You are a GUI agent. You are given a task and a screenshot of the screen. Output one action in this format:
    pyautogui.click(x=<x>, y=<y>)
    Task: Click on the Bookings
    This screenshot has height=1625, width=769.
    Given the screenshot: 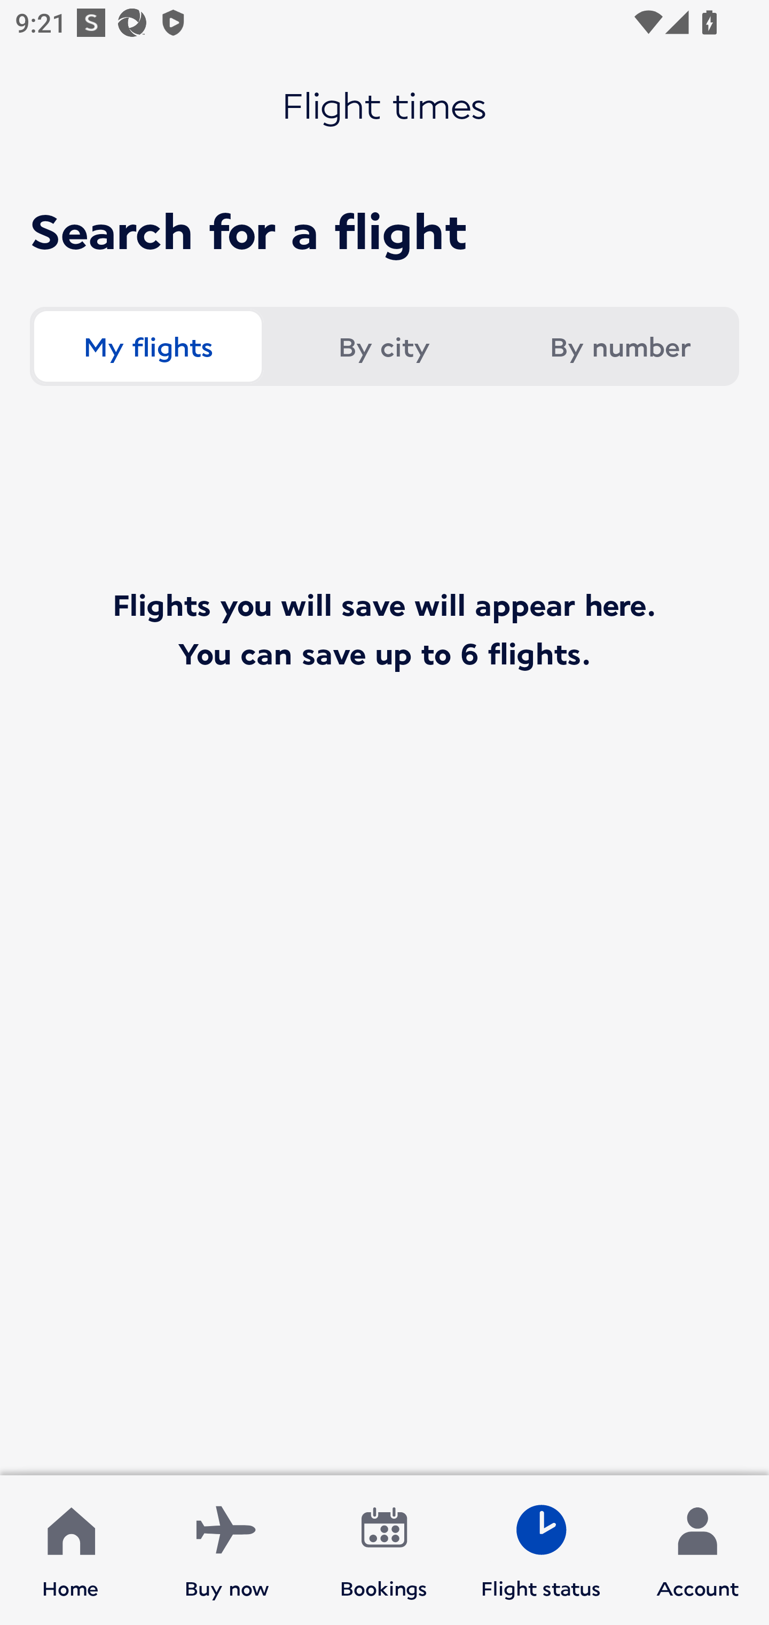 What is the action you would take?
    pyautogui.click(x=384, y=1550)
    